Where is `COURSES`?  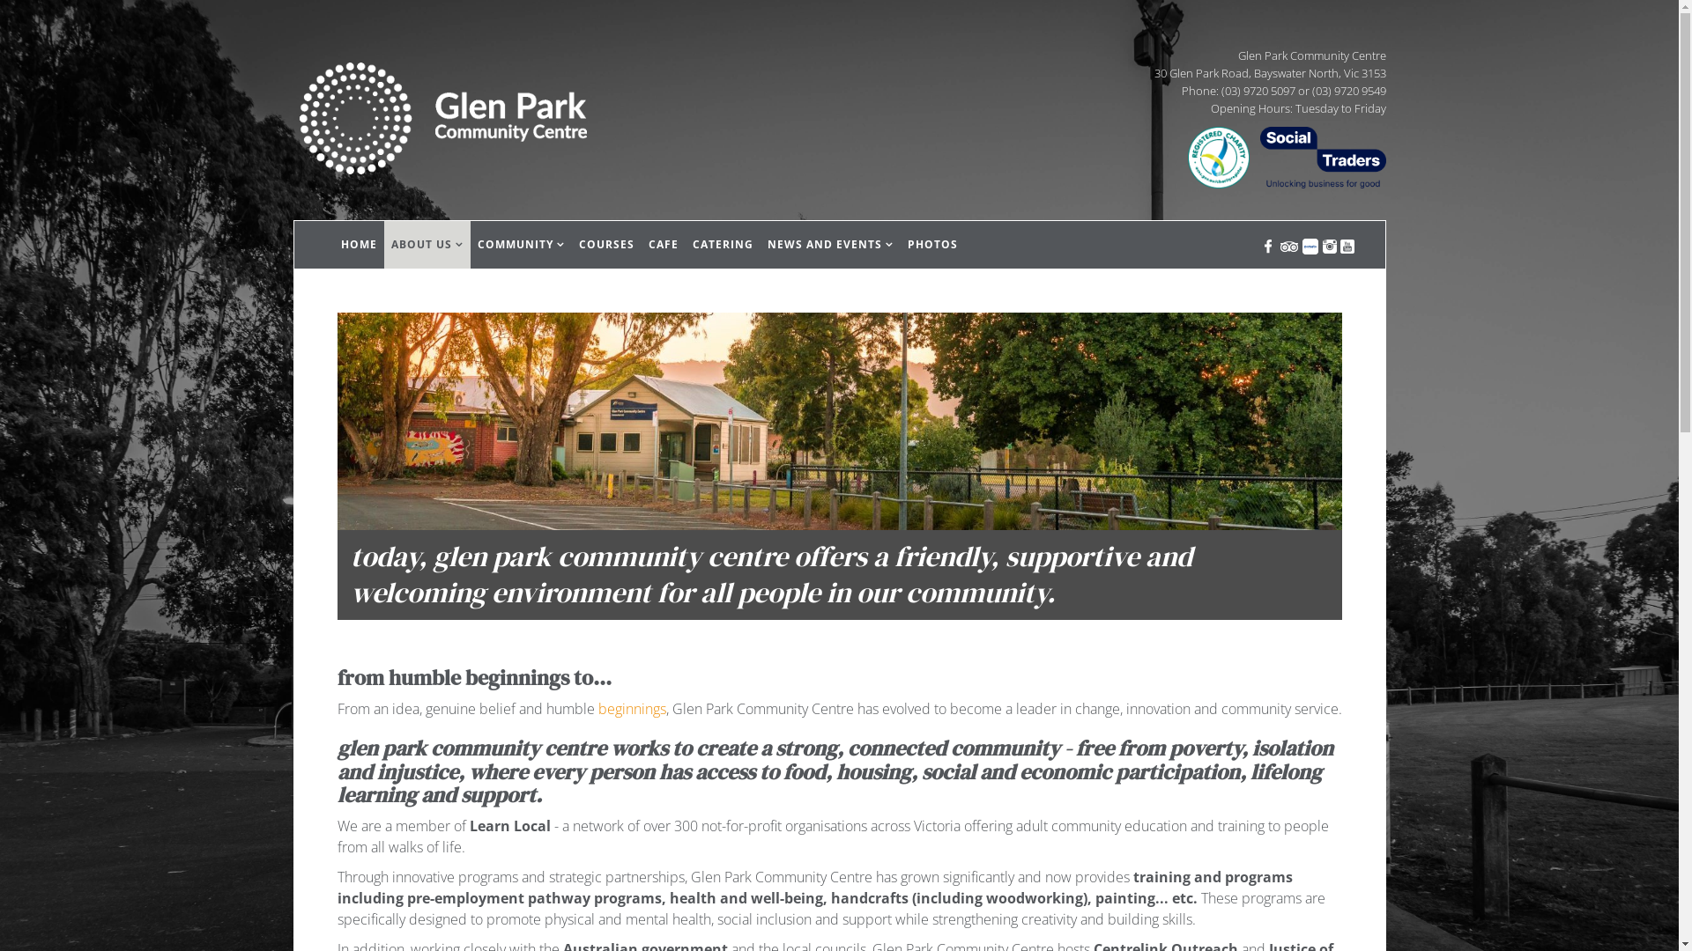 COURSES is located at coordinates (606, 245).